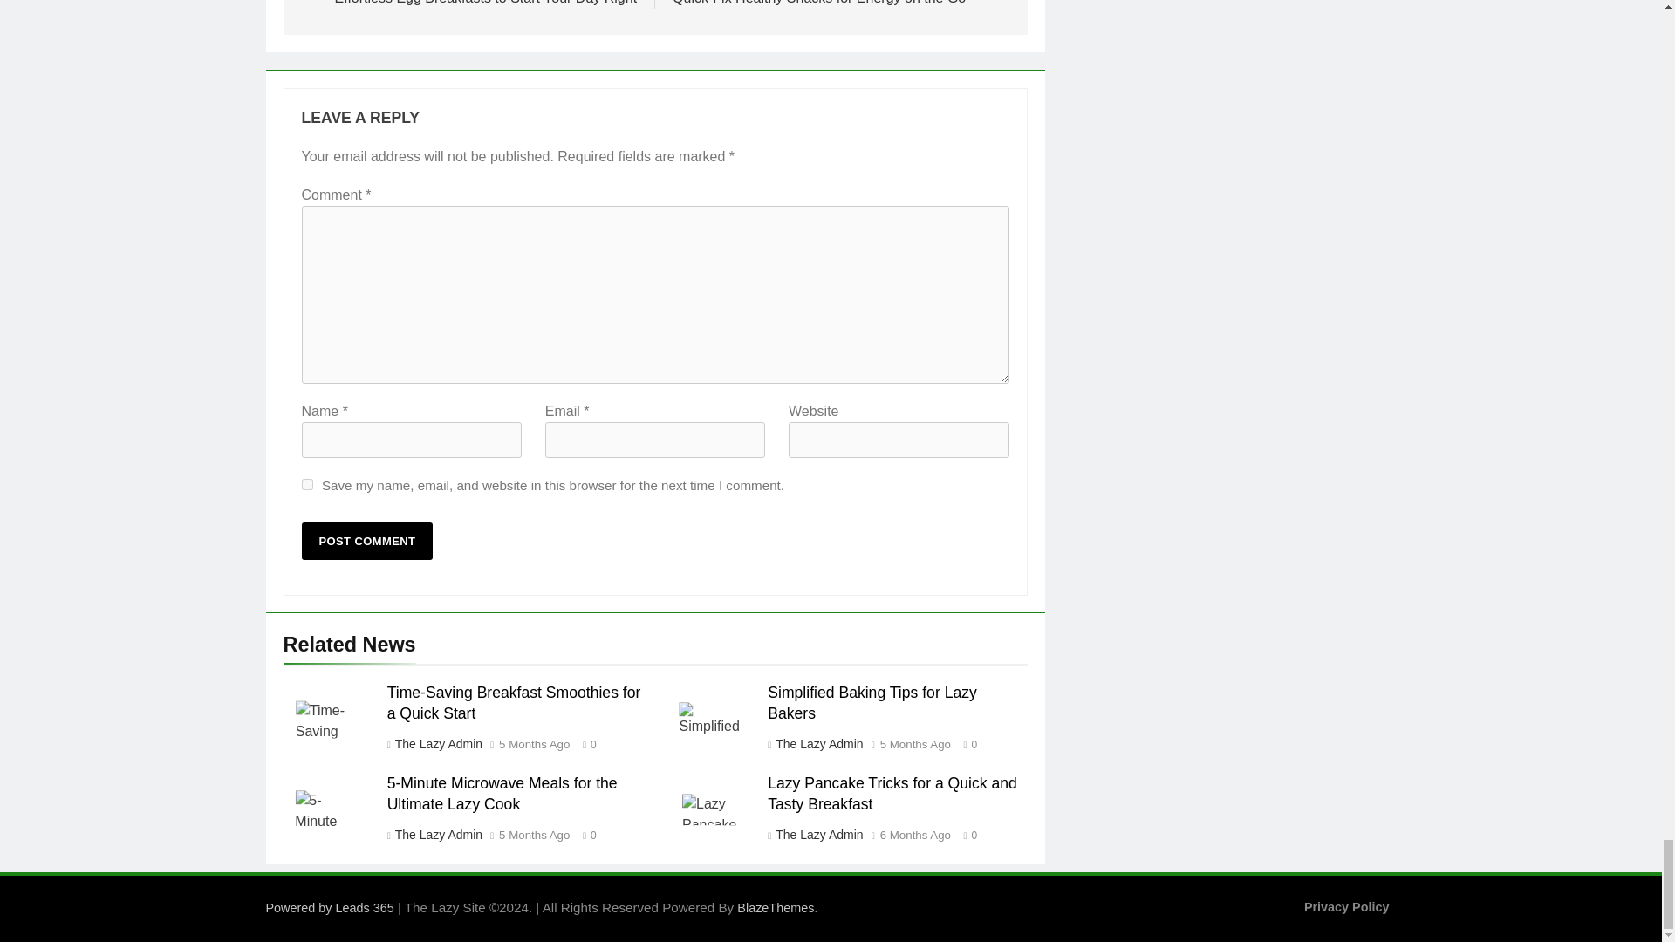  I want to click on 0, so click(585, 743).